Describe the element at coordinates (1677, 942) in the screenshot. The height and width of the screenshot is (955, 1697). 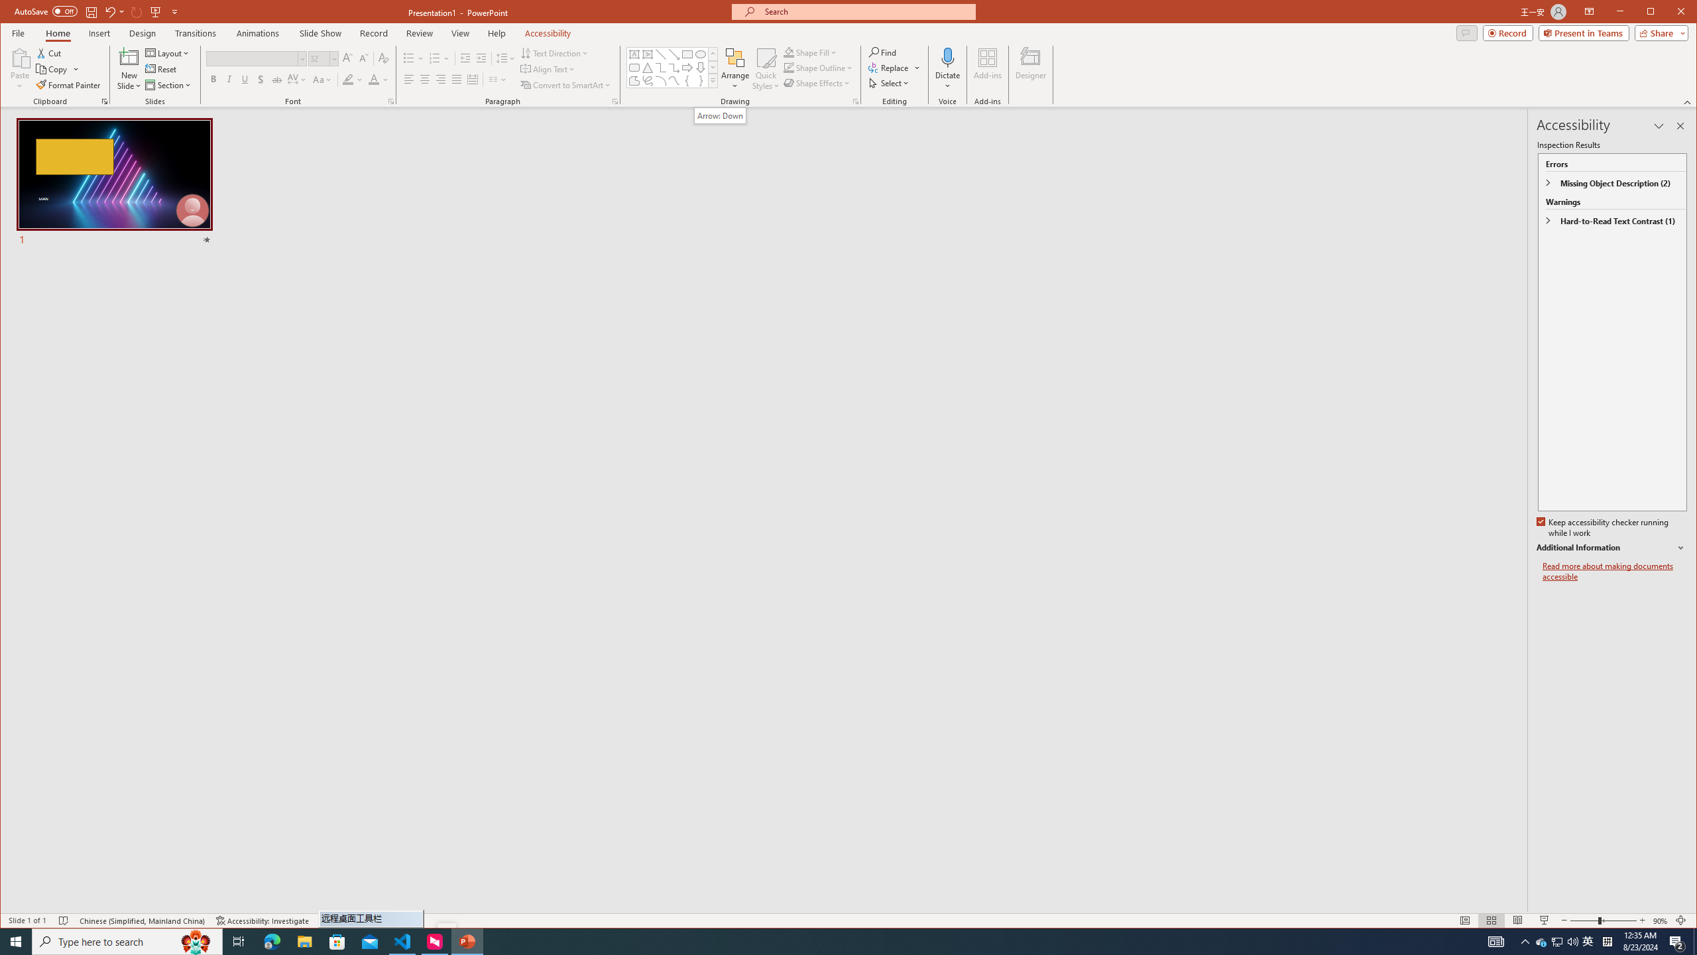
I see `Action Center, 2 new notifications` at that location.